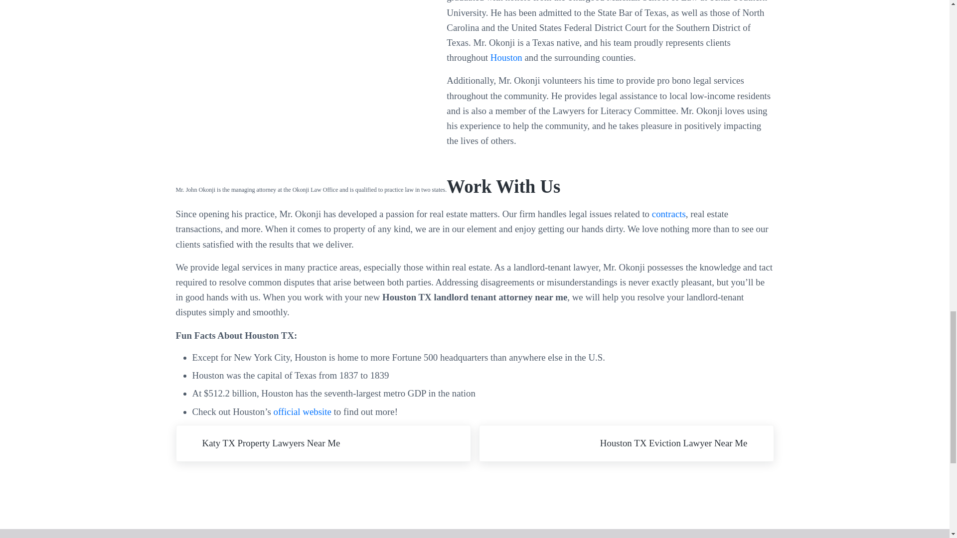 The width and height of the screenshot is (957, 538). I want to click on Houston, so click(507, 57).